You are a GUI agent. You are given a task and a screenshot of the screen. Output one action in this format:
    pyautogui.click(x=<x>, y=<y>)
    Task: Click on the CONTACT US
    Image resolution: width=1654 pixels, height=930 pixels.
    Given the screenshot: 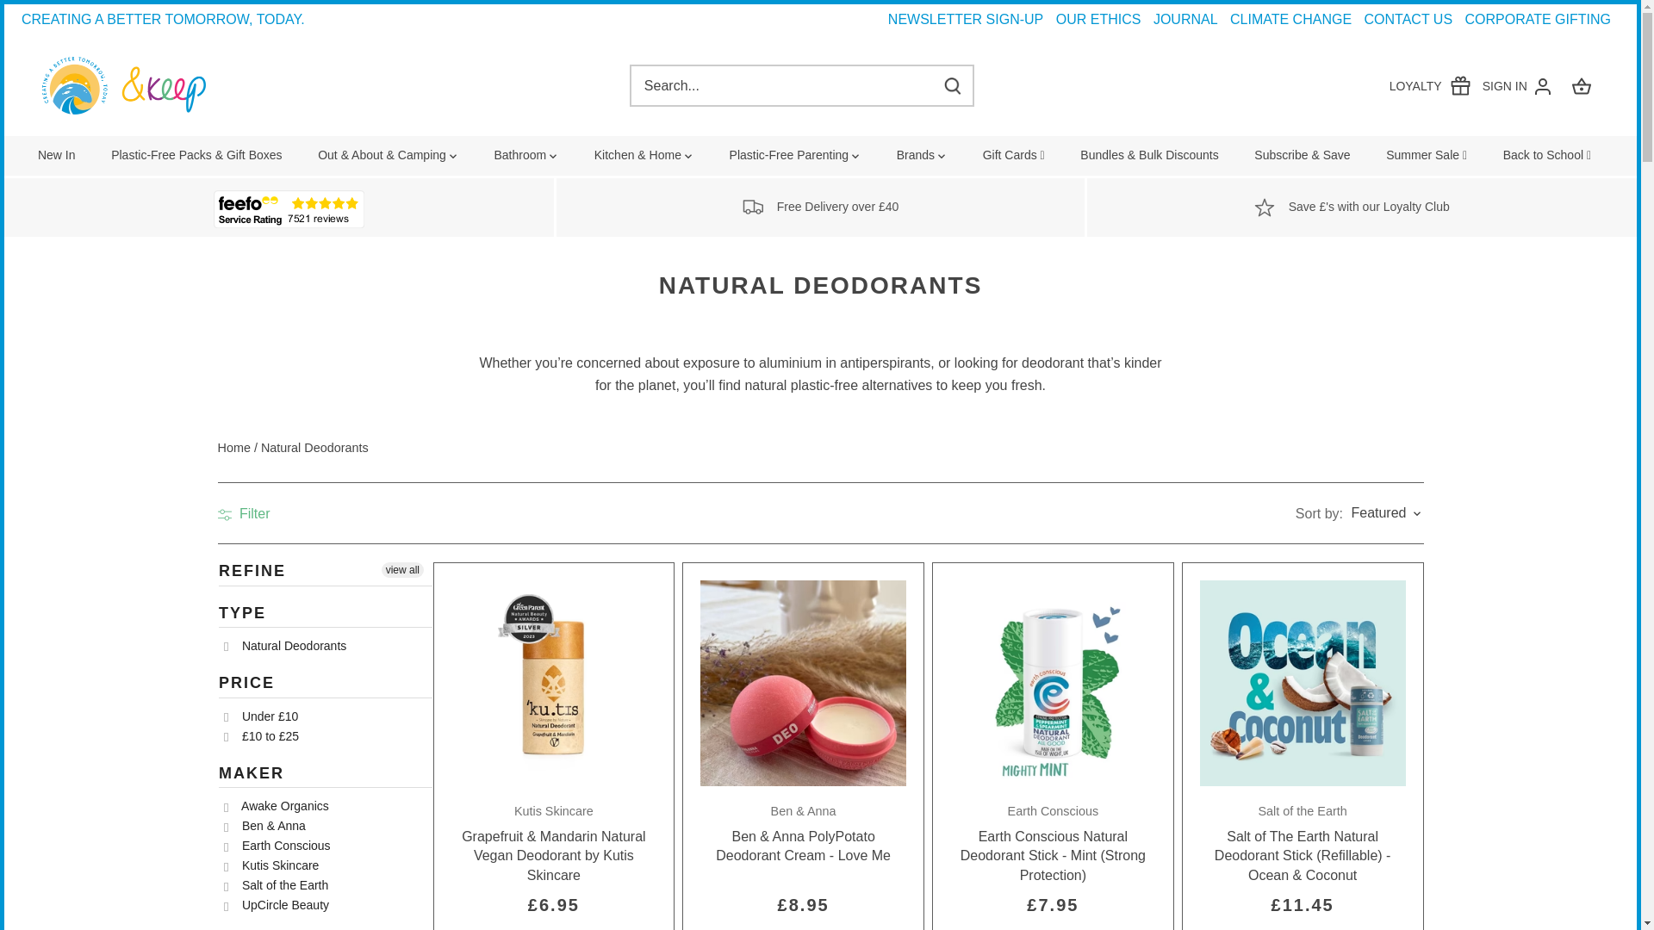 What is the action you would take?
    pyautogui.click(x=1409, y=19)
    